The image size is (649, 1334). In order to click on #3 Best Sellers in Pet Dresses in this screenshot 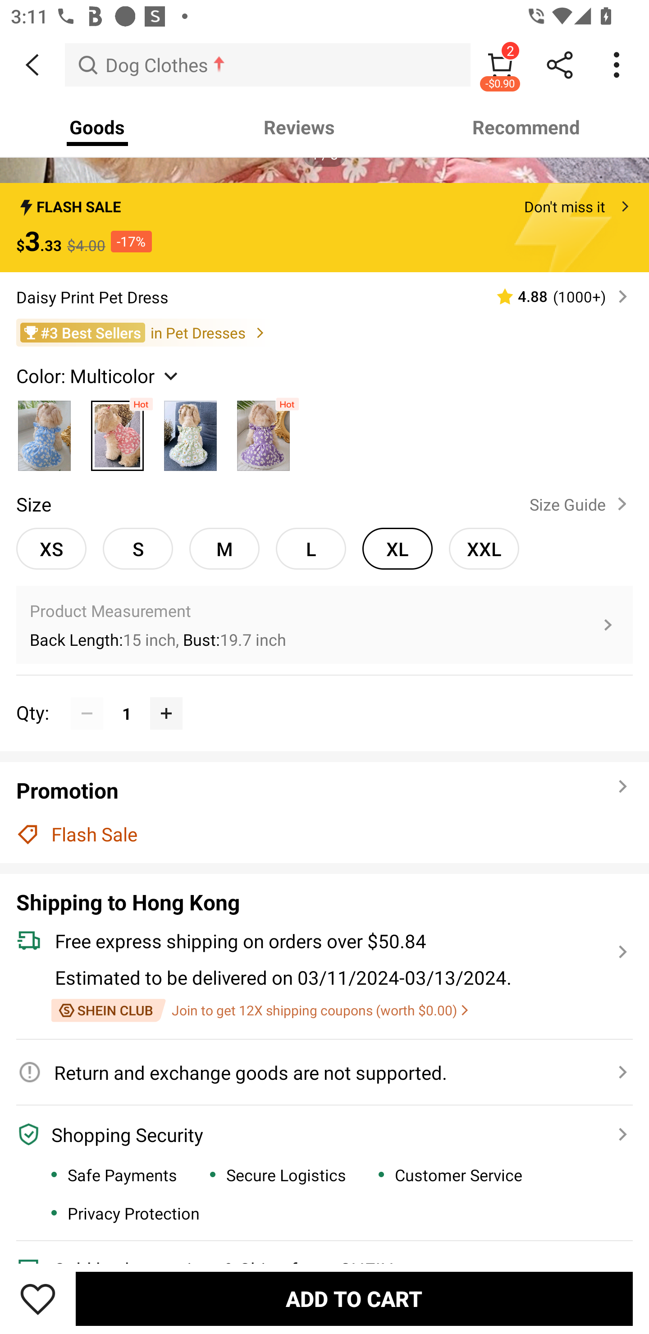, I will do `click(324, 333)`.